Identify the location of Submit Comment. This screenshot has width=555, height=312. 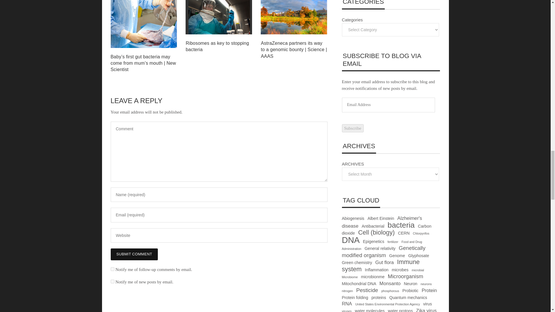
(134, 254).